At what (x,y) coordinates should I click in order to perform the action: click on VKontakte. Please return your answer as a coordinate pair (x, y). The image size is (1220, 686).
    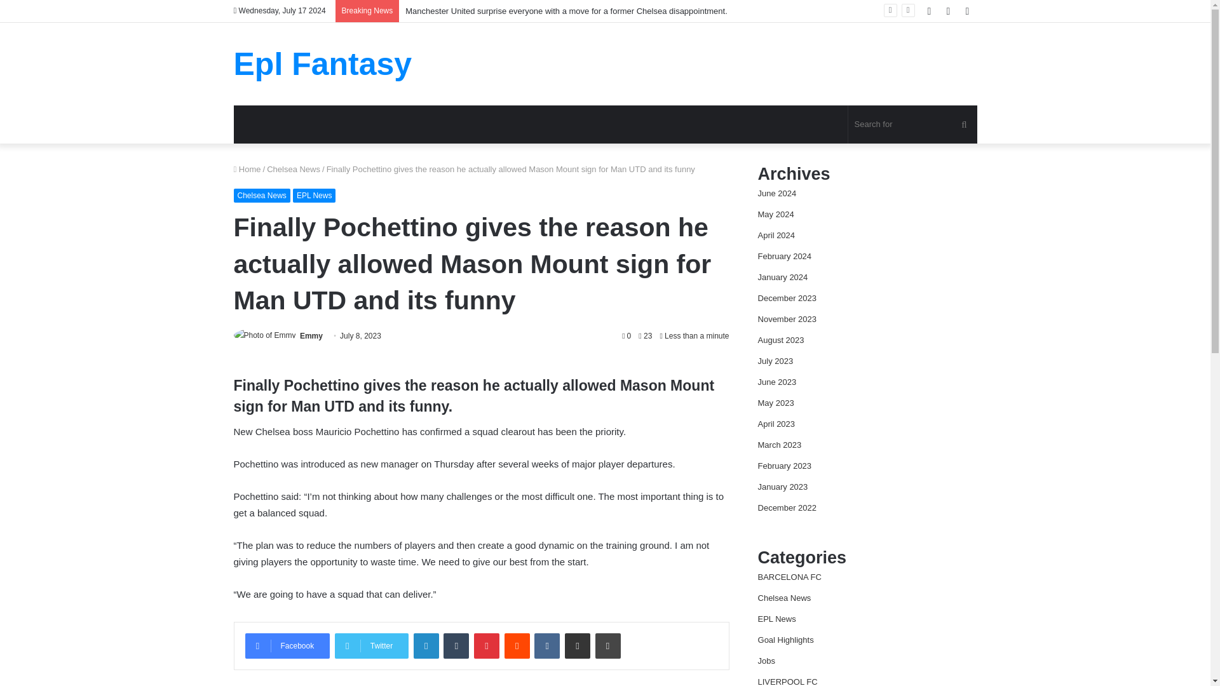
    Looking at the image, I should click on (546, 645).